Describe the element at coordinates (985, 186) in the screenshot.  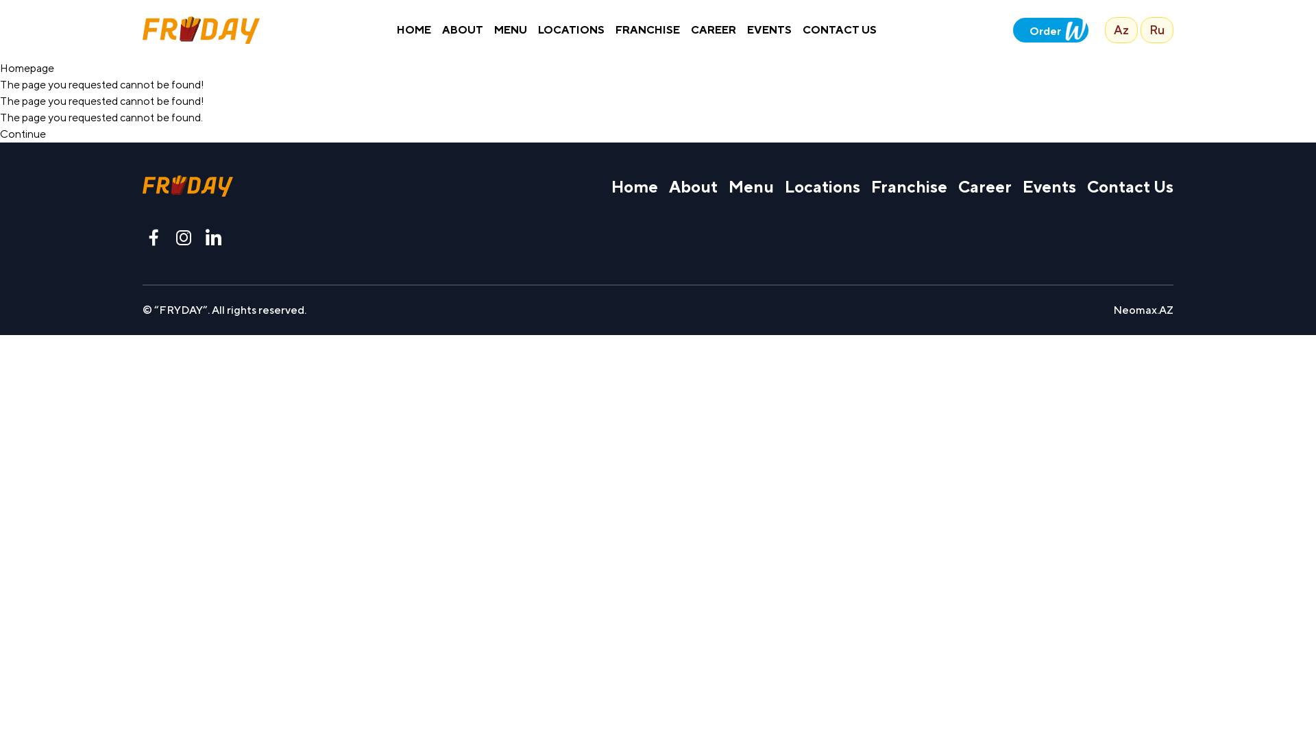
I see `Career` at that location.